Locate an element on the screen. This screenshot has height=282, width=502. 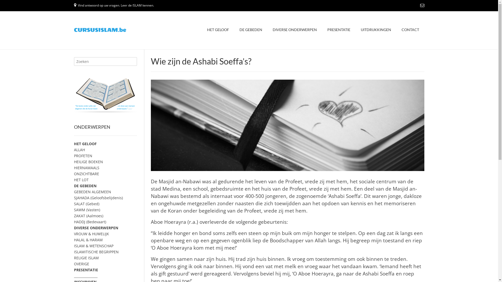
HADDJ (Bedevaart) is located at coordinates (90, 222).